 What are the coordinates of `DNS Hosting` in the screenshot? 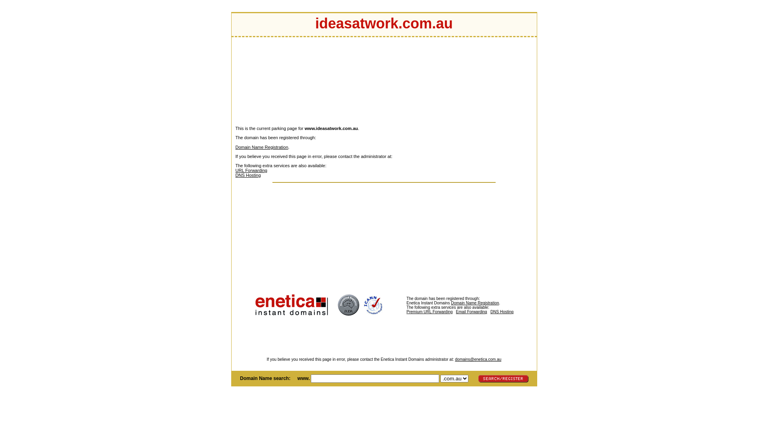 It's located at (248, 175).